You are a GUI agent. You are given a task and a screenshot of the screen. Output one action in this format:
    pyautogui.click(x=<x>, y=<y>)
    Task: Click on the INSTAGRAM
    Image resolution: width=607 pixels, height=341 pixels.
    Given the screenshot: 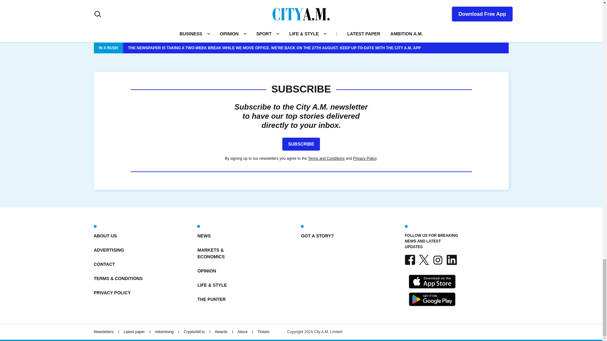 What is the action you would take?
    pyautogui.click(x=437, y=260)
    